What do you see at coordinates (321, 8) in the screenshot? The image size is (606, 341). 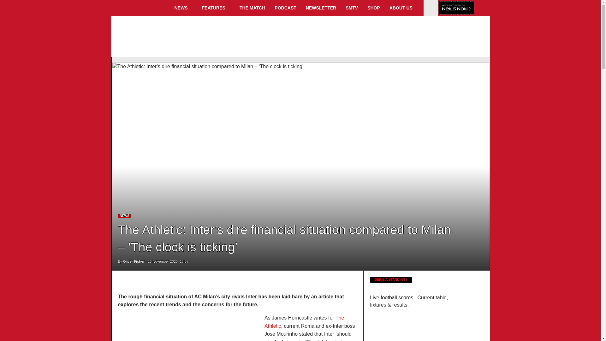 I see `NEWSLETTER` at bounding box center [321, 8].